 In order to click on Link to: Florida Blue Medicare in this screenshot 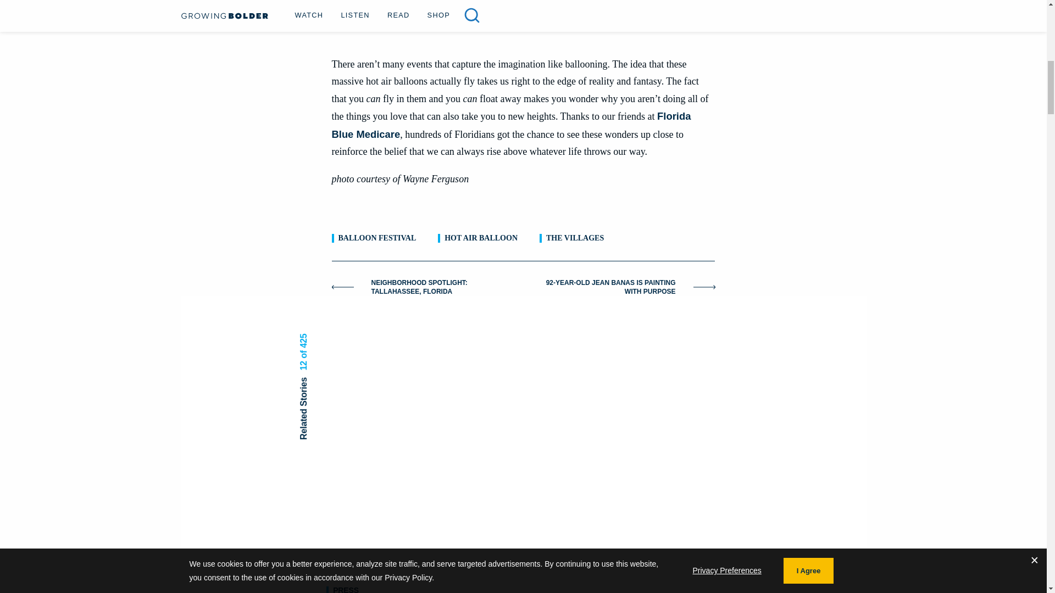, I will do `click(511, 125)`.